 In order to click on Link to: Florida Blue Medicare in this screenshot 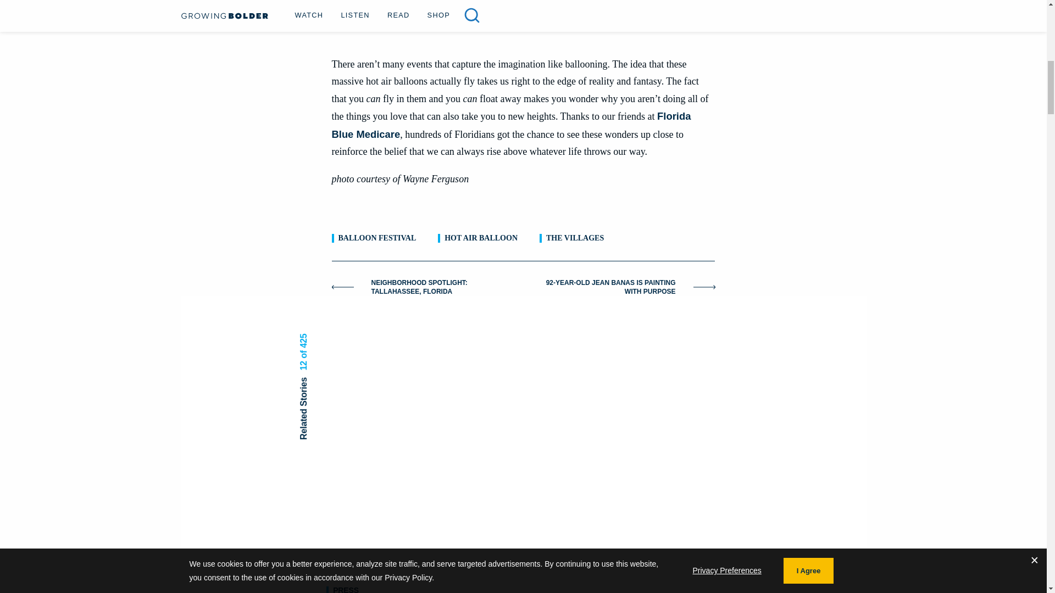, I will do `click(511, 125)`.